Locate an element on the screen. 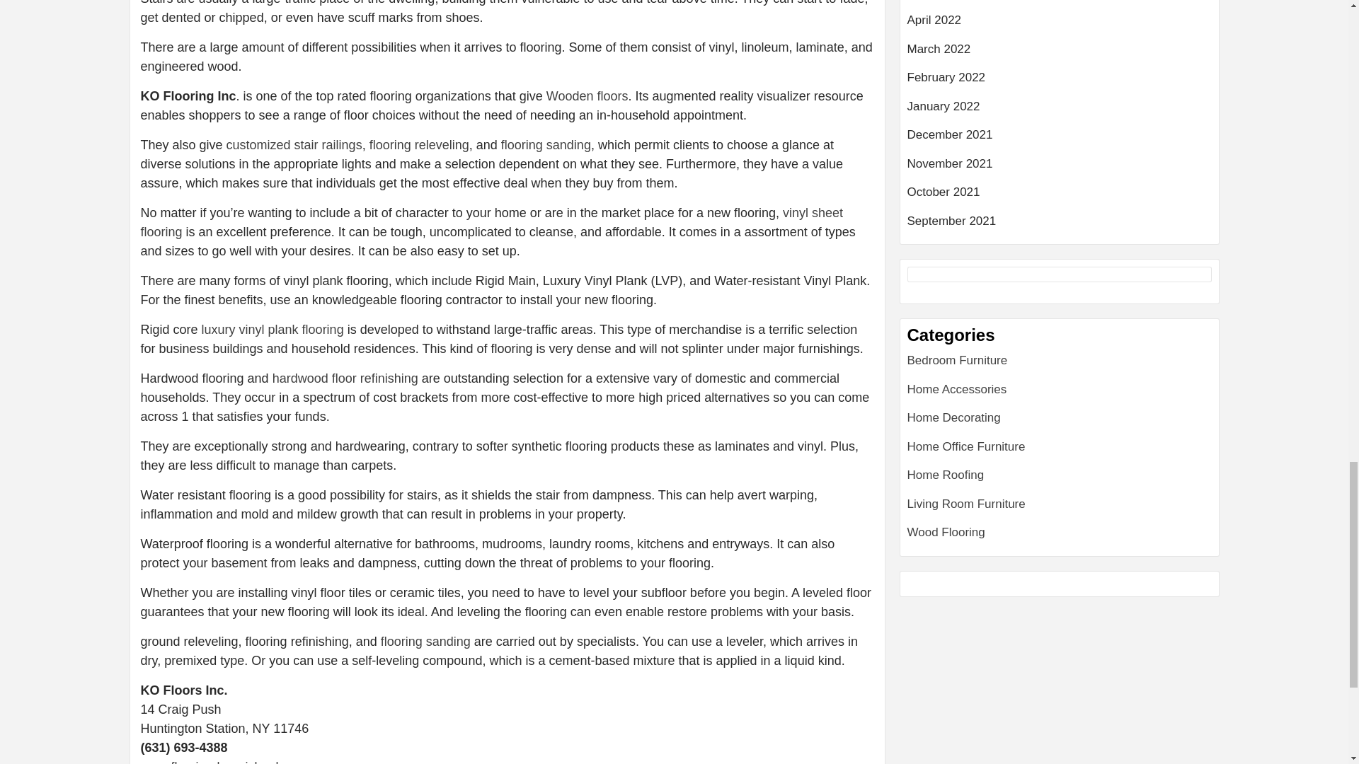  flooring sanding is located at coordinates (546, 144).